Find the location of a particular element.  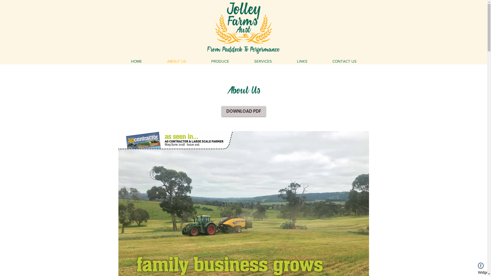

LINKS is located at coordinates (302, 61).